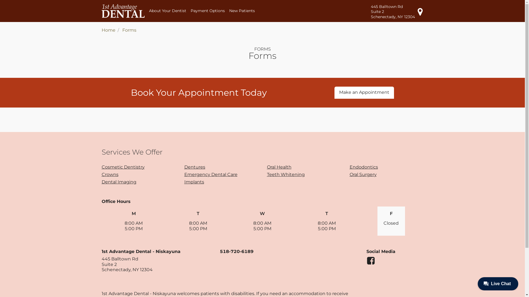  Describe the element at coordinates (364, 167) in the screenshot. I see `Endodontics` at that location.